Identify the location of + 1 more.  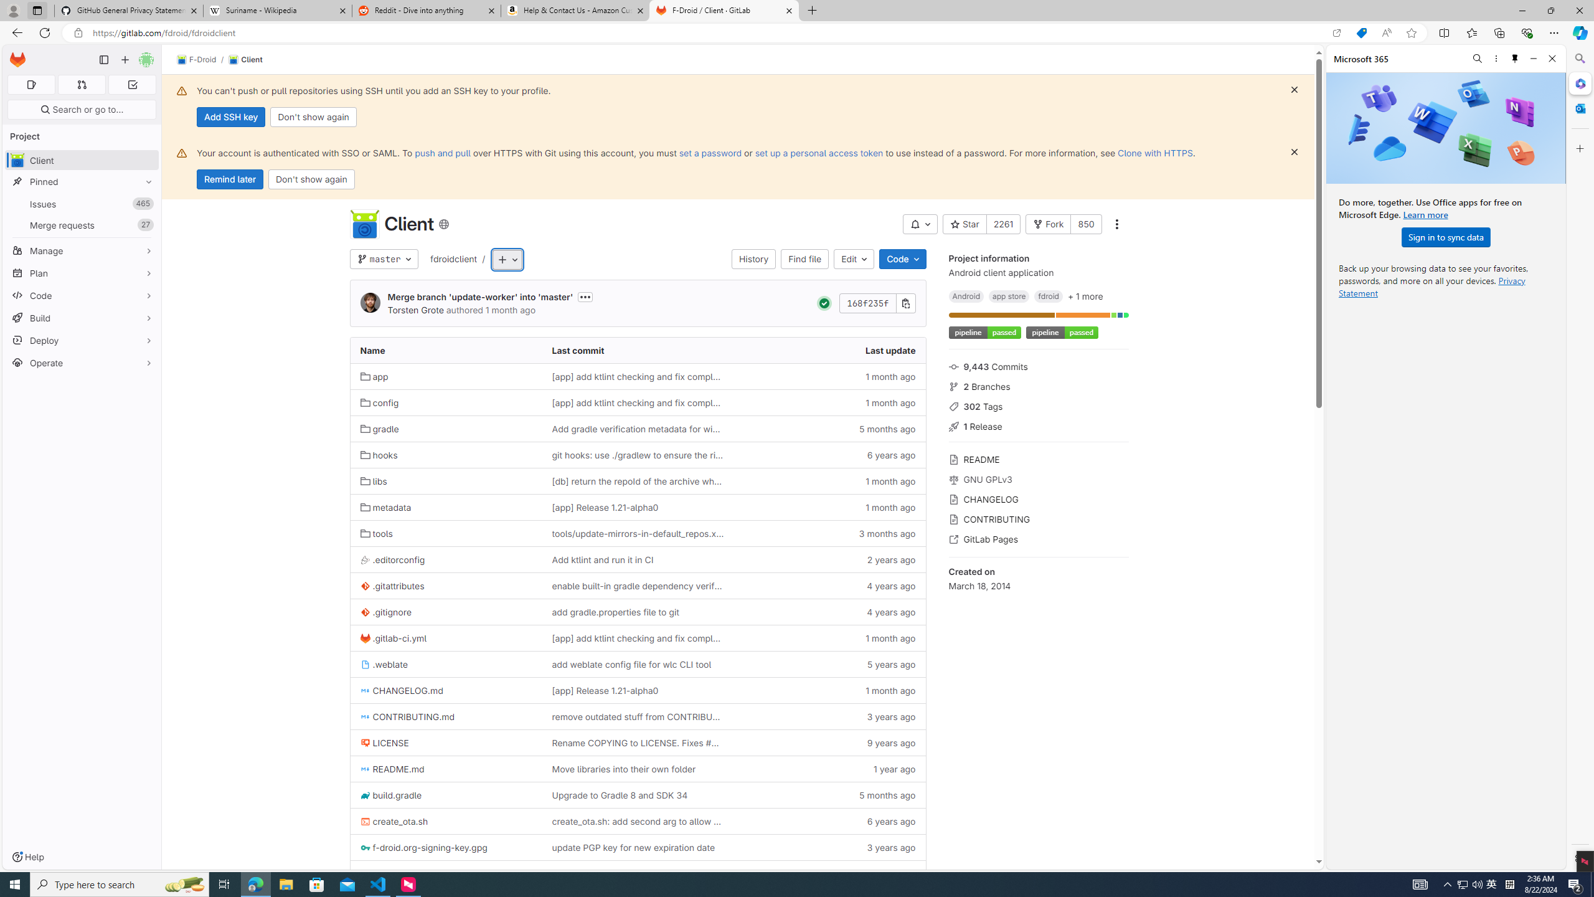
(1085, 295).